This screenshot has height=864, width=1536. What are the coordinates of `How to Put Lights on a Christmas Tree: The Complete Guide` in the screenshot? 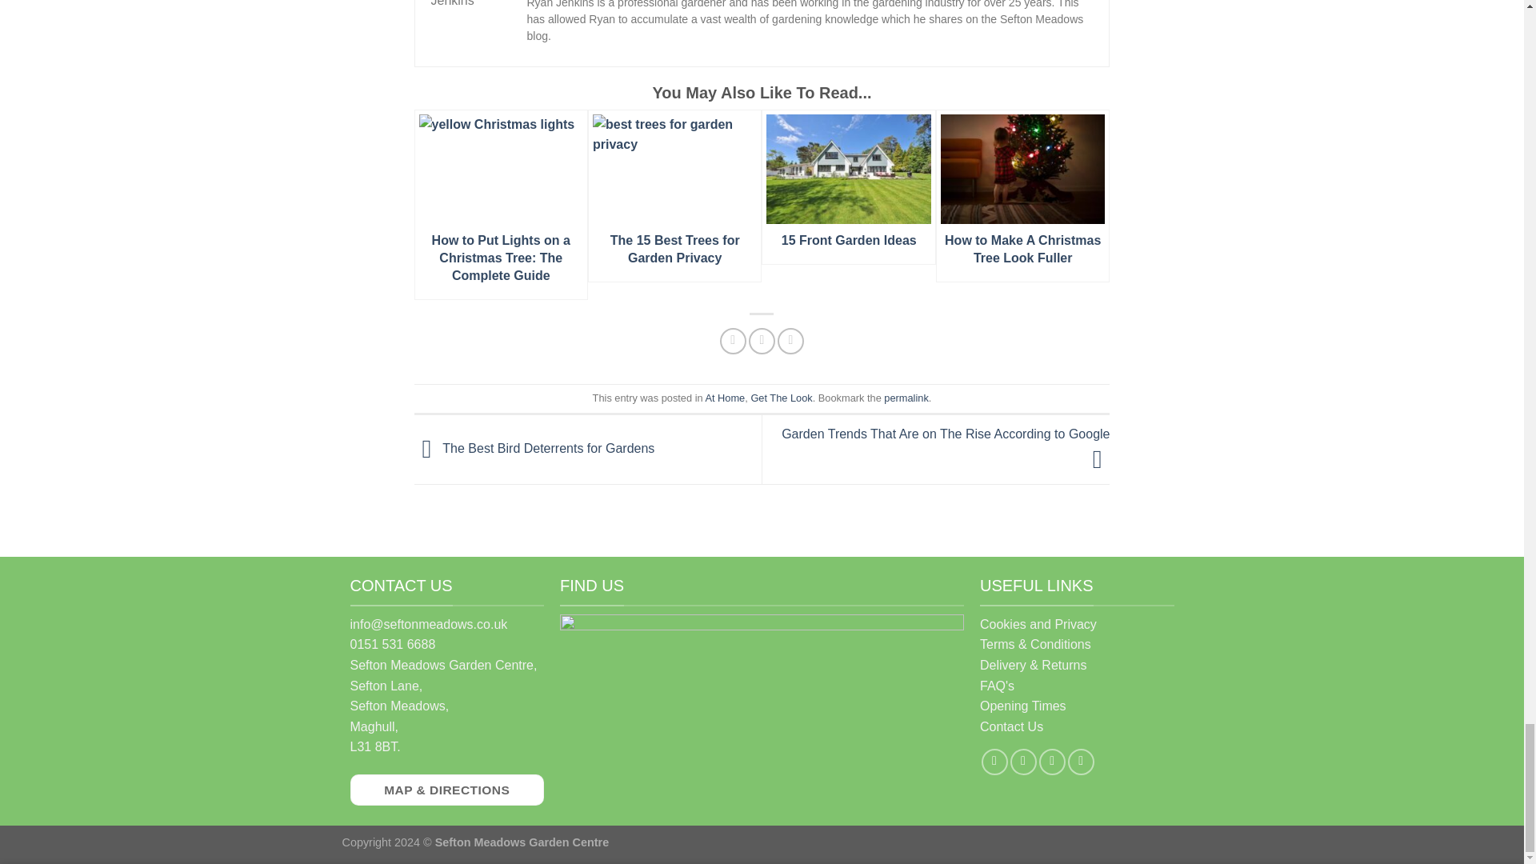 It's located at (501, 205).